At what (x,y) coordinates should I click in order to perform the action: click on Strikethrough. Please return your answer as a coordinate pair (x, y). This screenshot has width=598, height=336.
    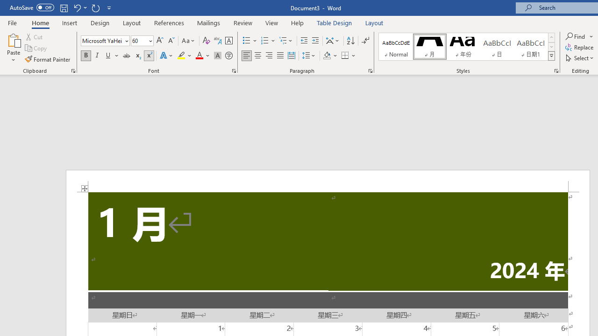
    Looking at the image, I should click on (126, 56).